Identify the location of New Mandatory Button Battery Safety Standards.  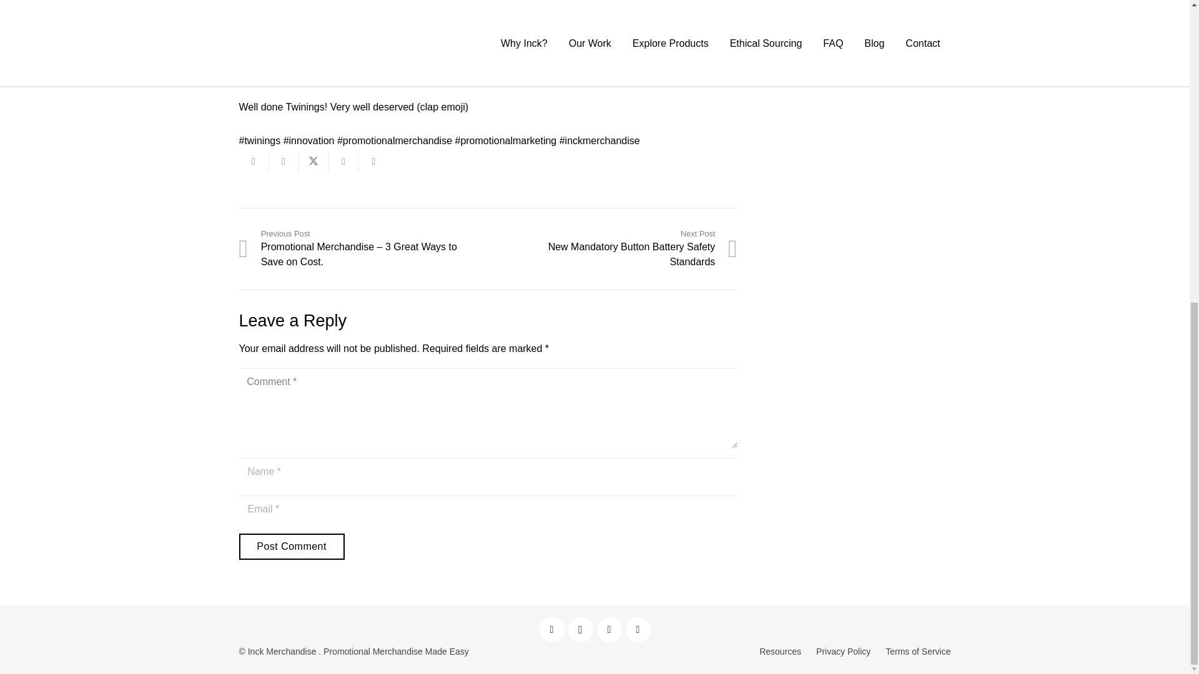
(612, 248).